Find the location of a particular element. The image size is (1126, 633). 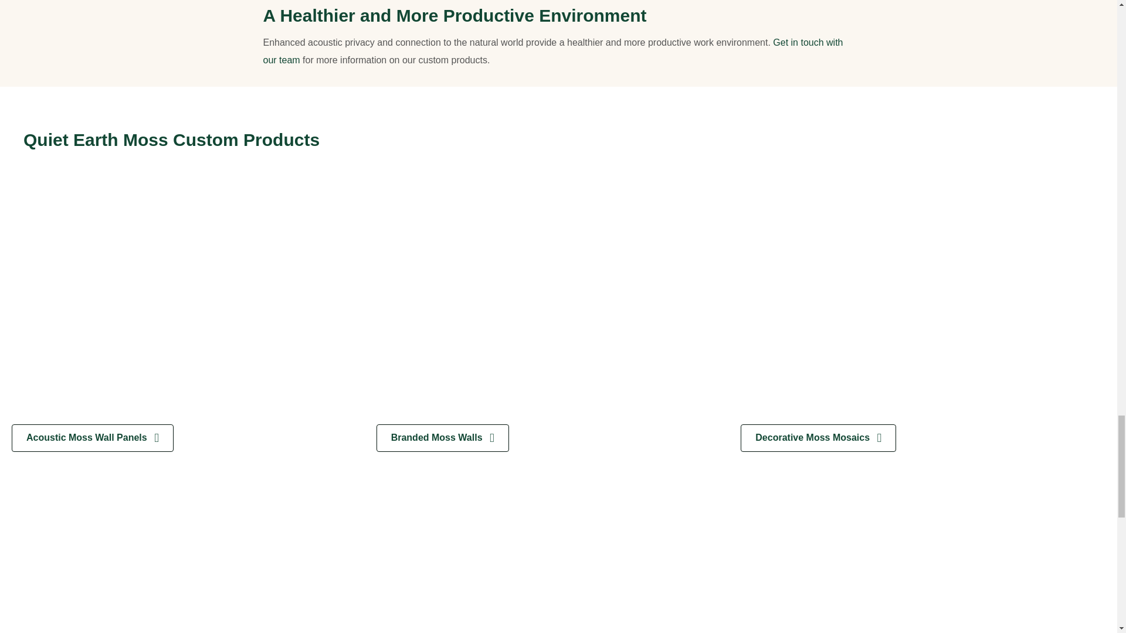

QEMBrandedMoss is located at coordinates (558, 302).